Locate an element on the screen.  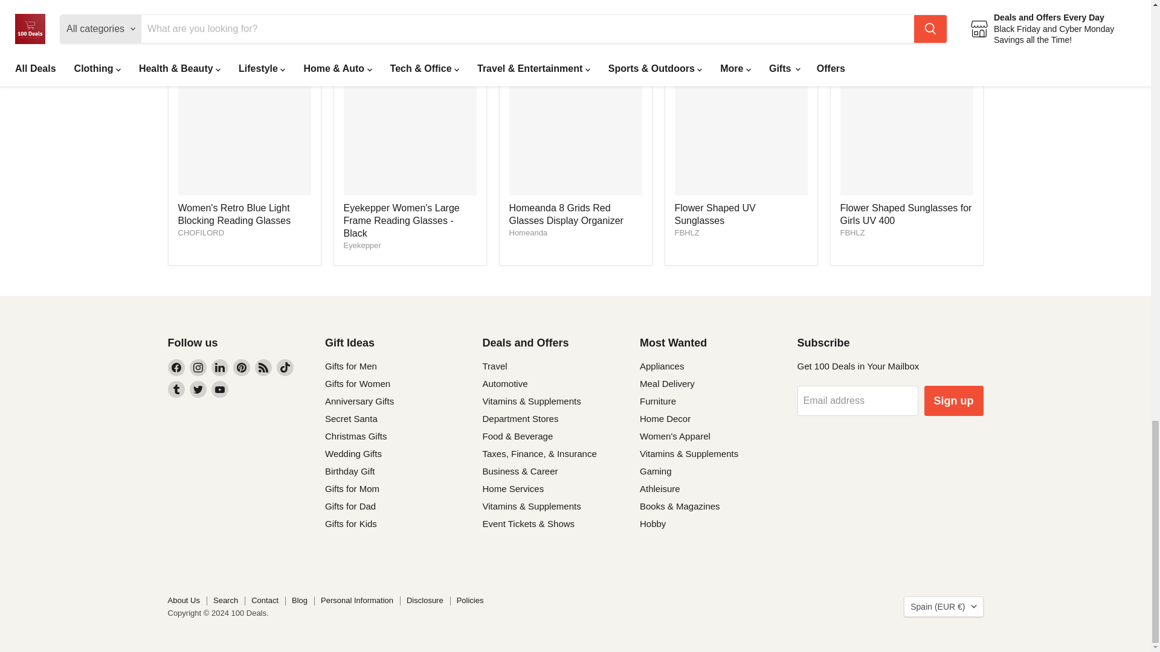
Pinterest is located at coordinates (242, 368).